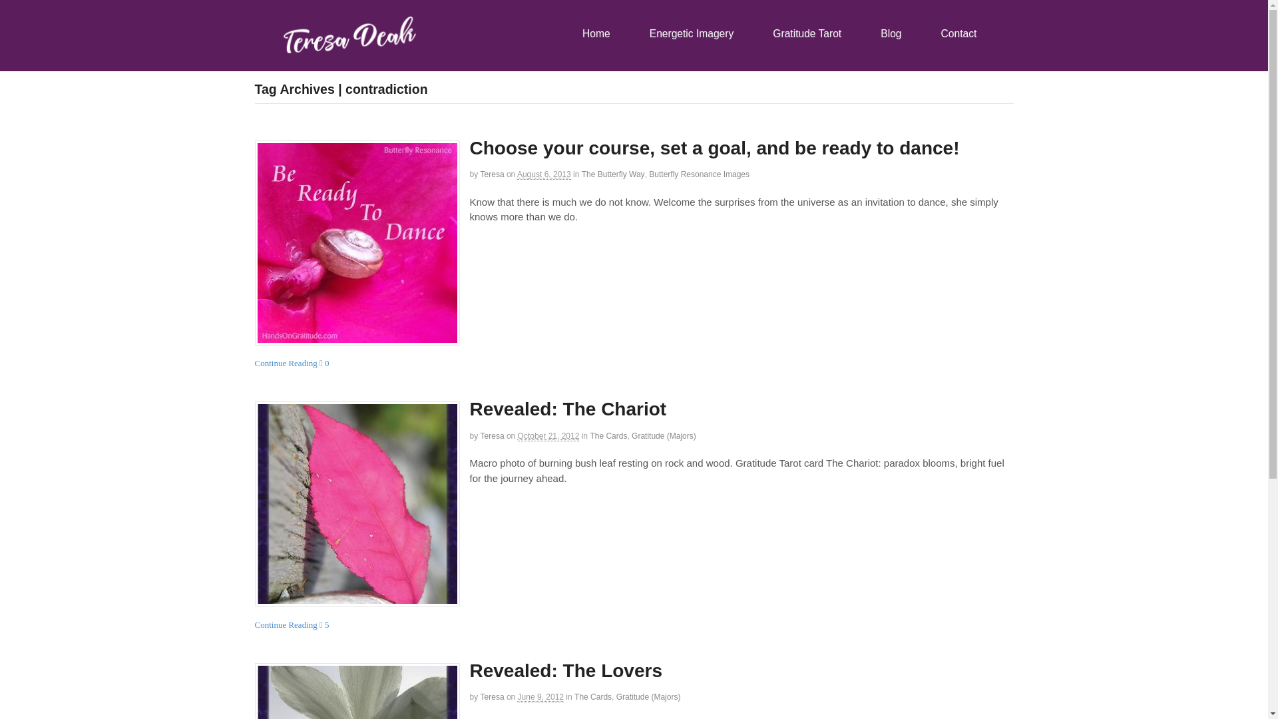 This screenshot has height=719, width=1278. I want to click on Revealed: The Chariot, so click(357, 503).